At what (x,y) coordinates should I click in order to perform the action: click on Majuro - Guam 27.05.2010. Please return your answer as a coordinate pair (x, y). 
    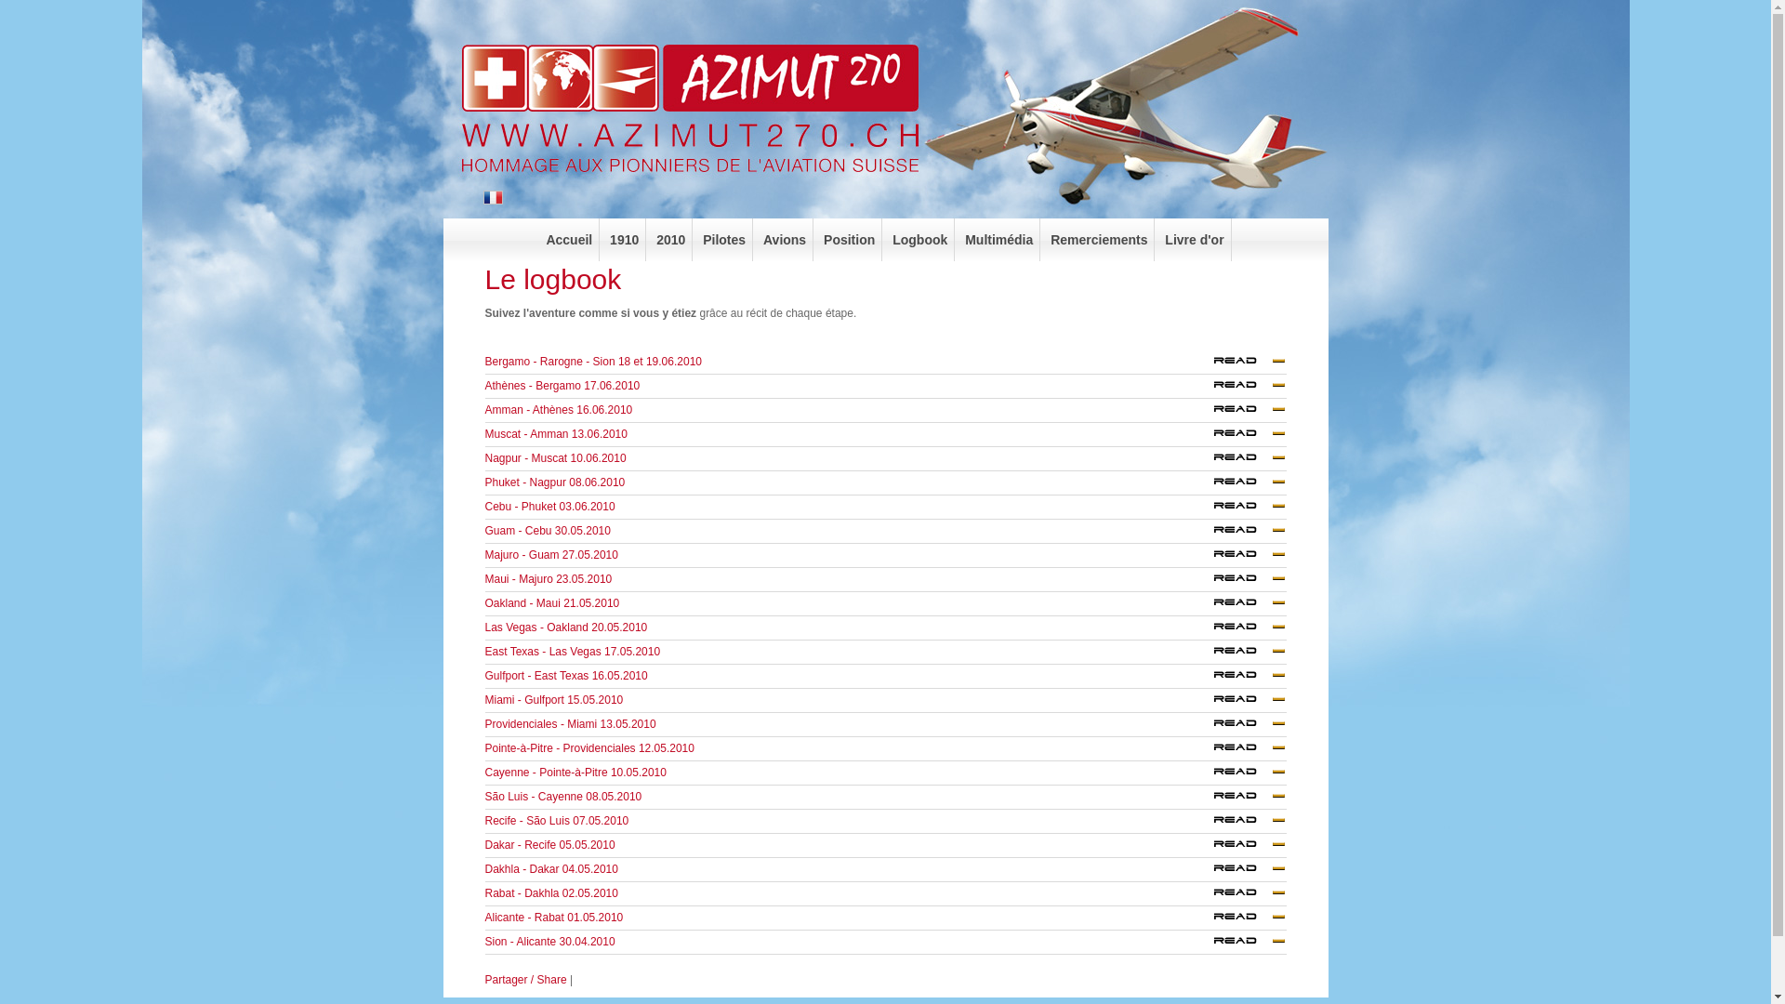
    Looking at the image, I should click on (1245, 559).